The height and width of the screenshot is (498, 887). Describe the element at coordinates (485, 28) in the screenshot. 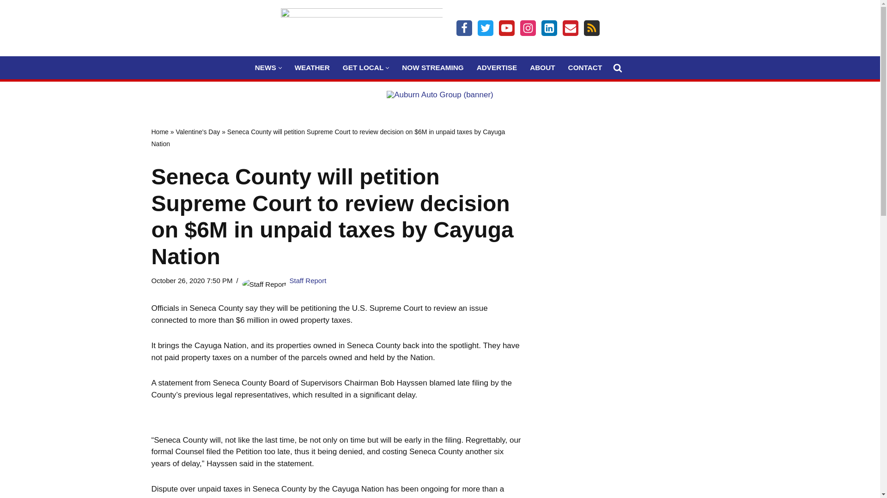

I see `Twitter` at that location.